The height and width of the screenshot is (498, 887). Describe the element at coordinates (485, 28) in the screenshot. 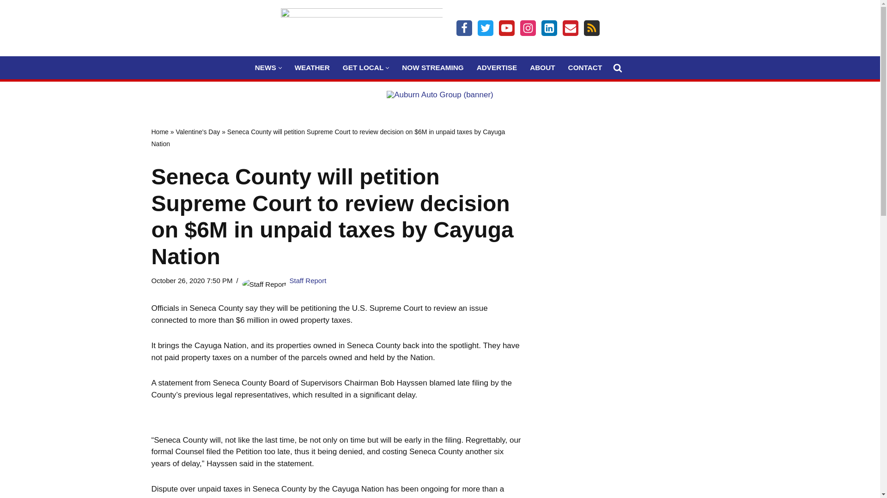

I see `Twitter` at that location.